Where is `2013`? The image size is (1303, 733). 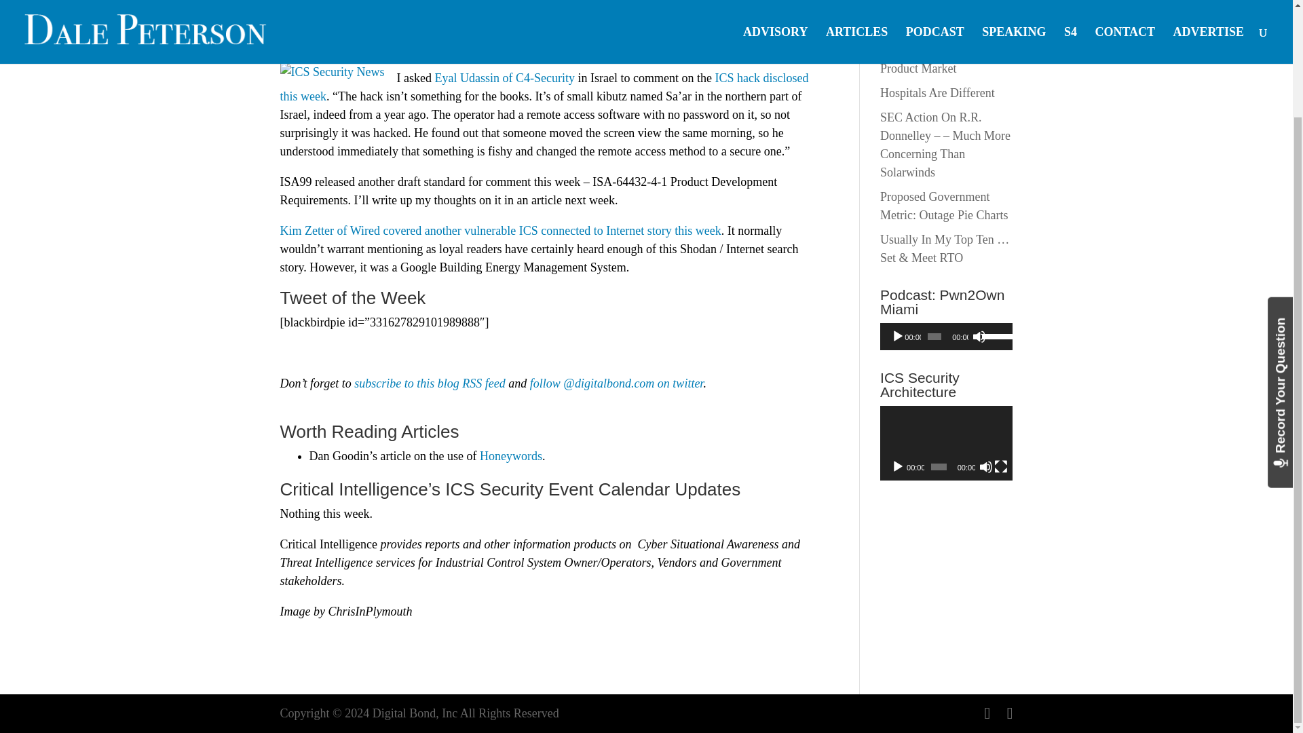
2013 is located at coordinates (346, 13).